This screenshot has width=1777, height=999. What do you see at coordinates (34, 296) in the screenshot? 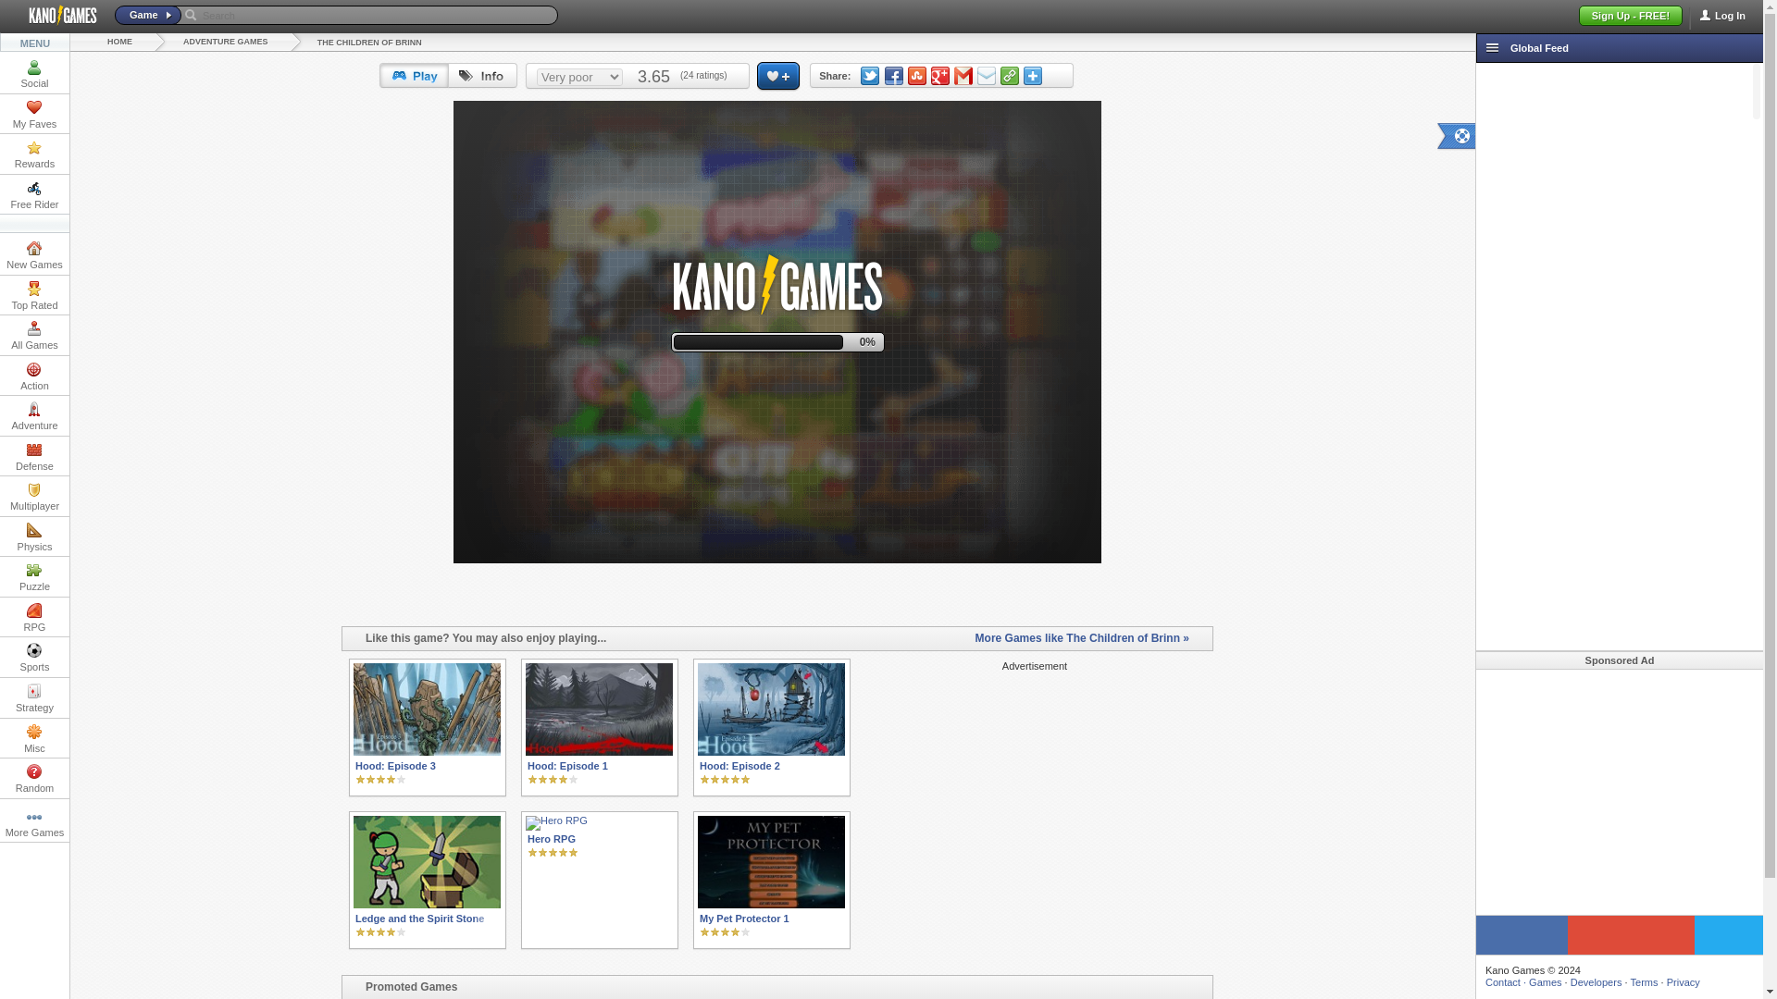
I see `Top Rated` at bounding box center [34, 296].